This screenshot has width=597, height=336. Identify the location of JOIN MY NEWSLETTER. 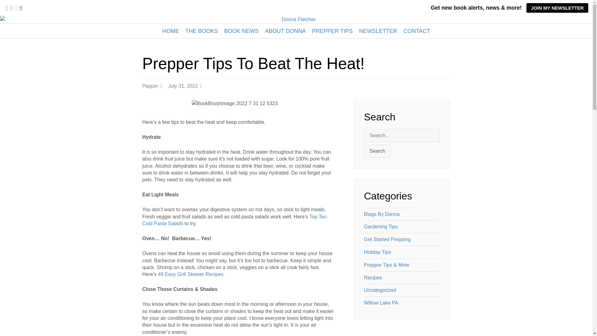
(557, 8).